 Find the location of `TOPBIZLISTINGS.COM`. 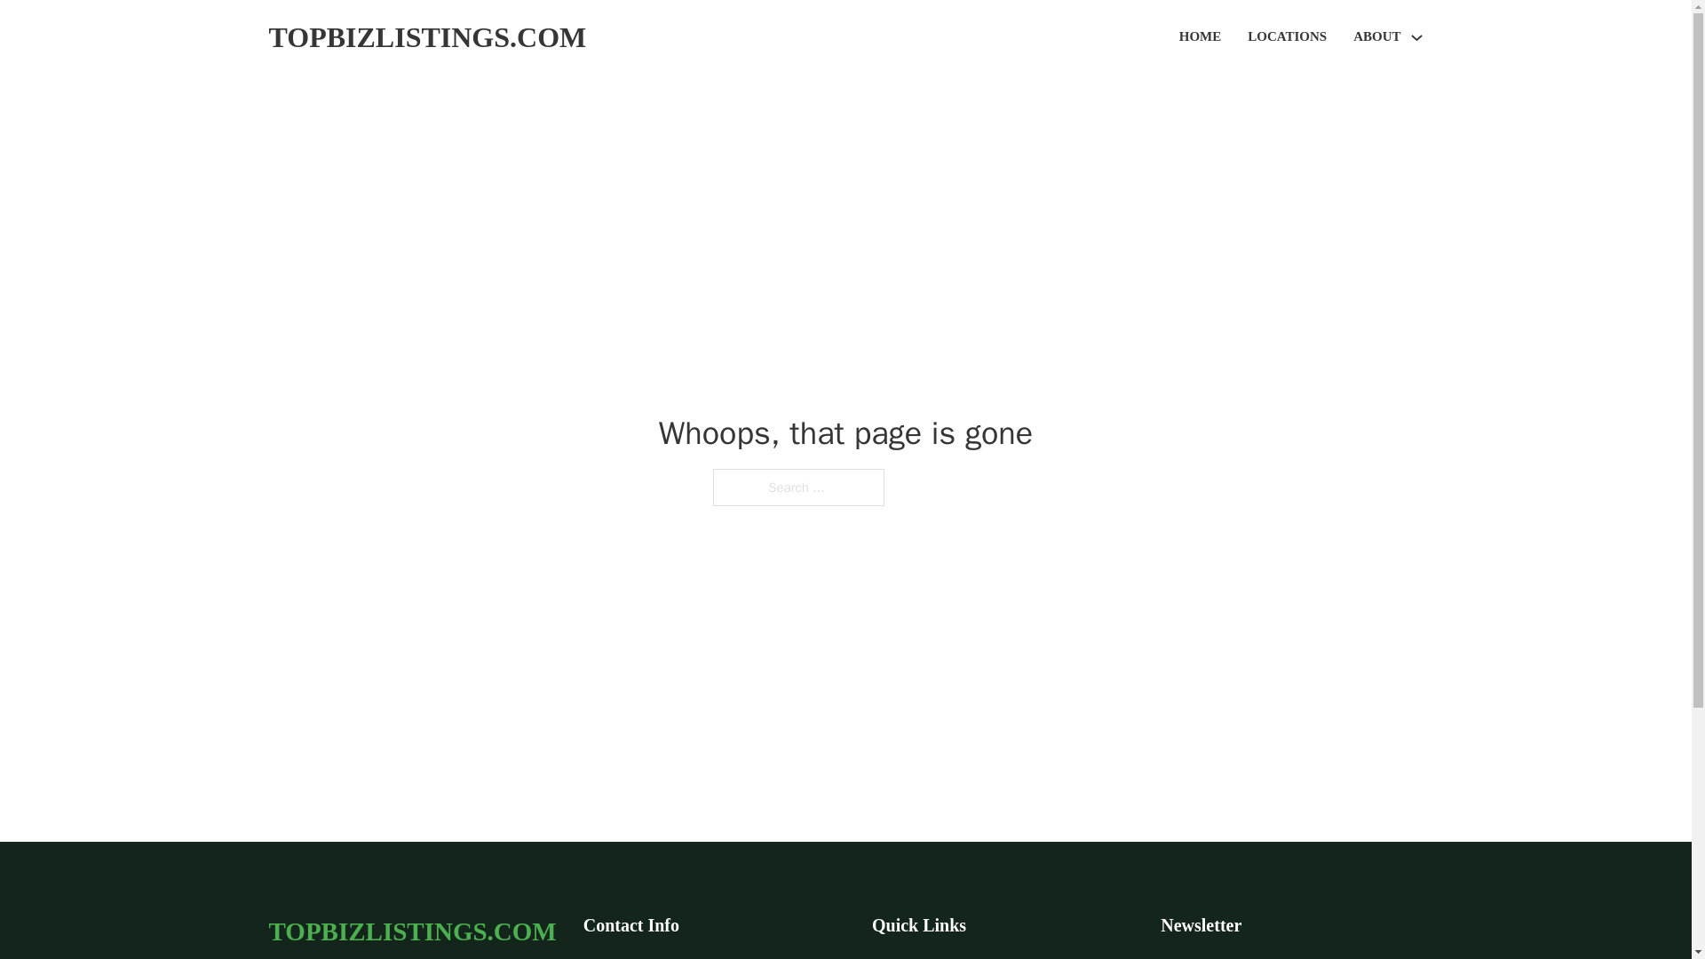

TOPBIZLISTINGS.COM is located at coordinates (426, 37).